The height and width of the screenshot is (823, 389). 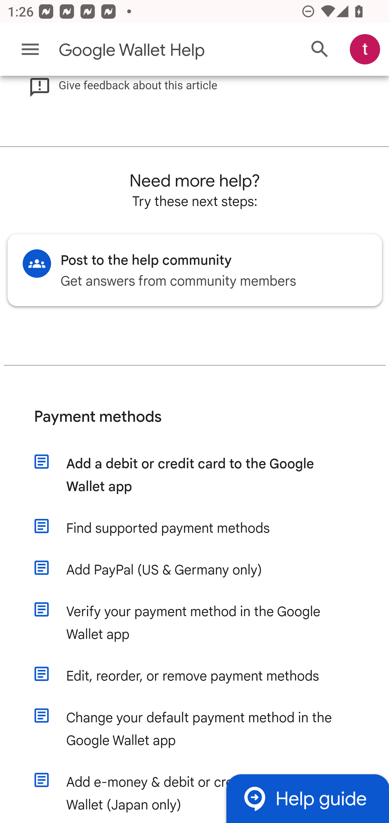 What do you see at coordinates (320, 50) in the screenshot?
I see `Search Help Center` at bounding box center [320, 50].